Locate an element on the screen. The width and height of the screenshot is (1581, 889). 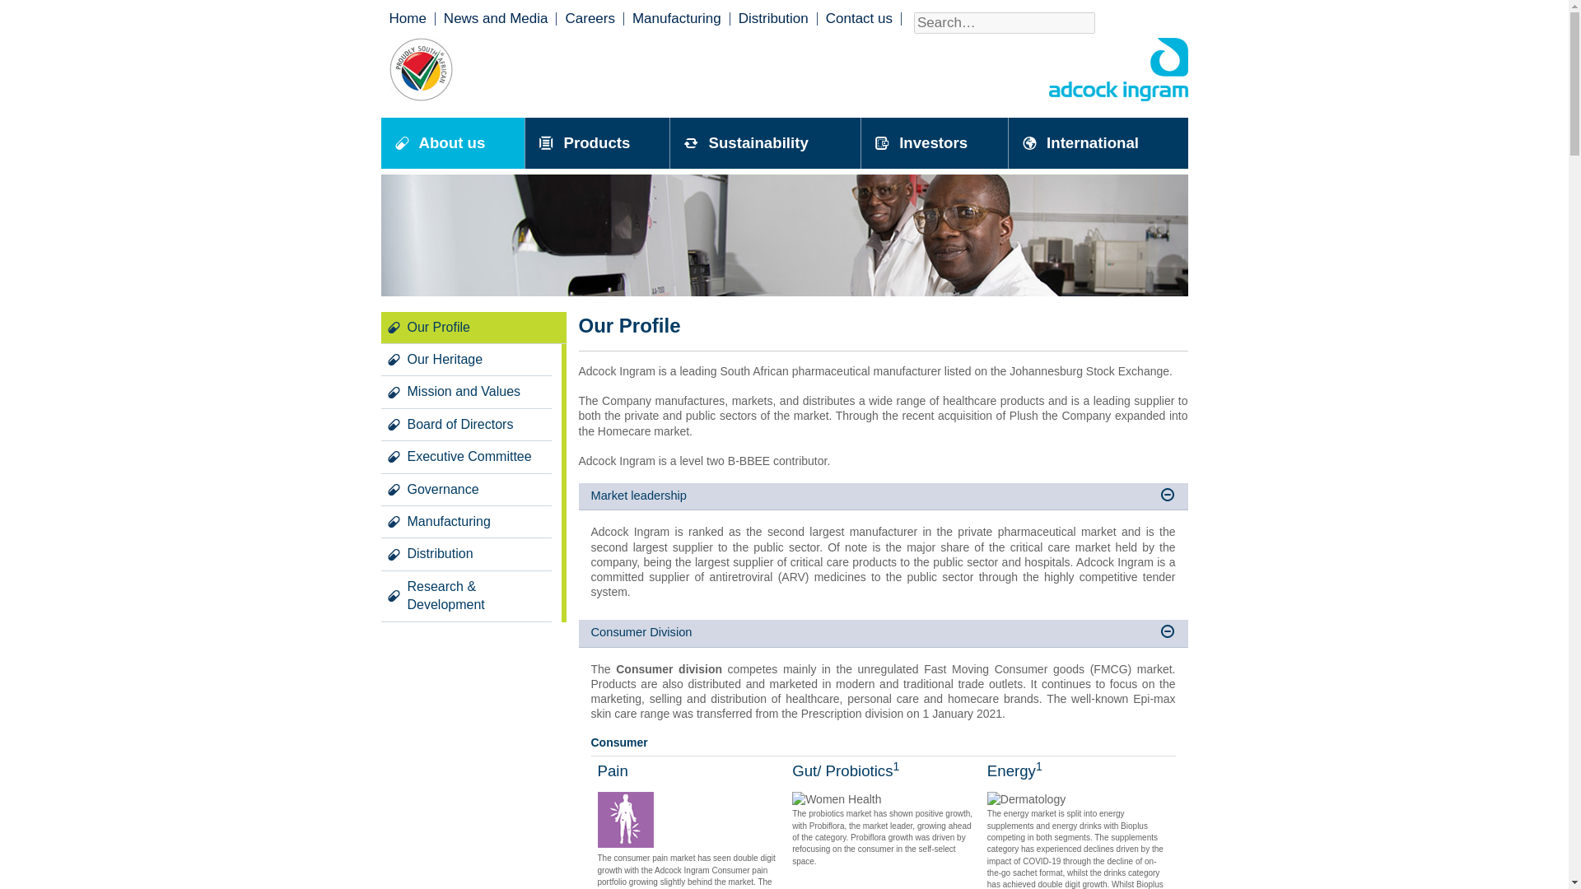
Investors is located at coordinates (935, 143).